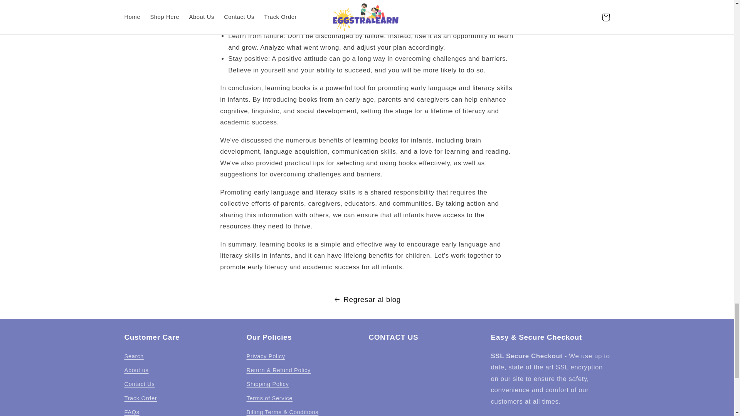  Describe the element at coordinates (140, 399) in the screenshot. I see `Track Order` at that location.